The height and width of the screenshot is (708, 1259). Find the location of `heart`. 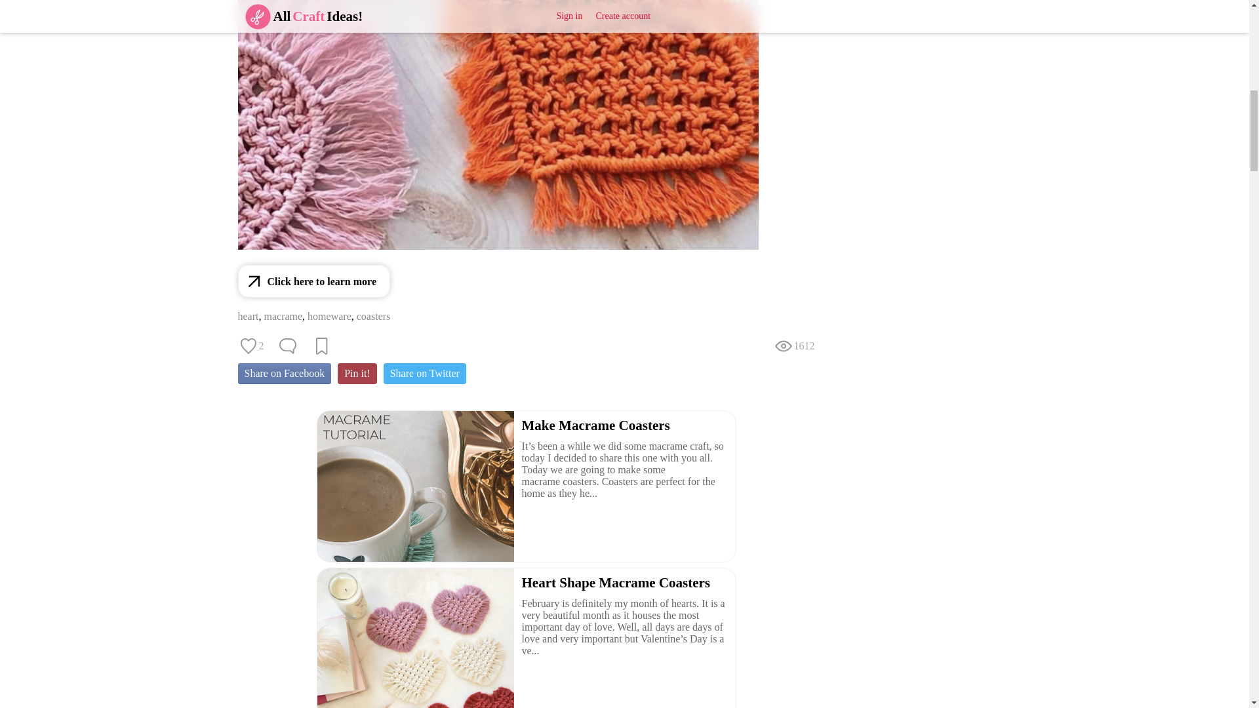

heart is located at coordinates (248, 316).